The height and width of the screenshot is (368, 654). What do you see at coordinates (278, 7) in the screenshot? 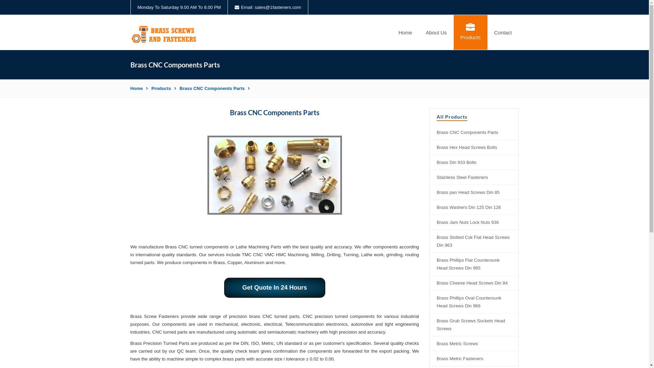
I see `sales@1fasteners.com` at bounding box center [278, 7].